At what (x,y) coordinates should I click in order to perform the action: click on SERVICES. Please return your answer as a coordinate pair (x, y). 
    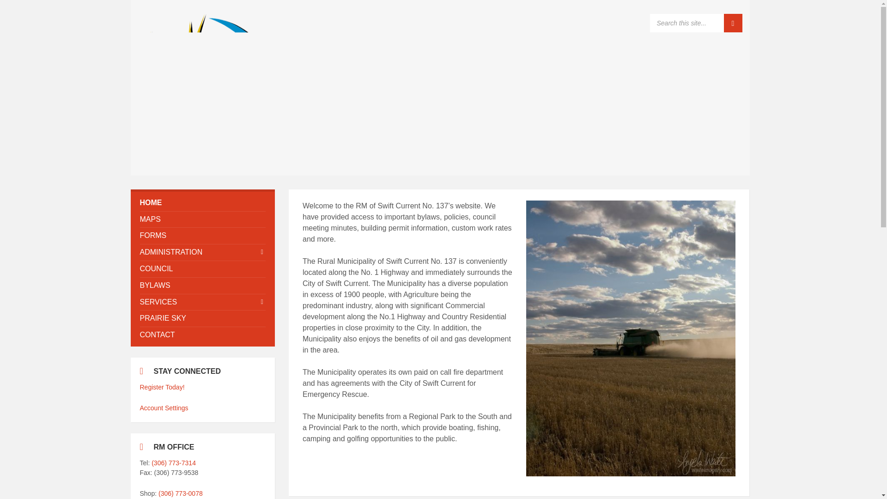
    Looking at the image, I should click on (202, 302).